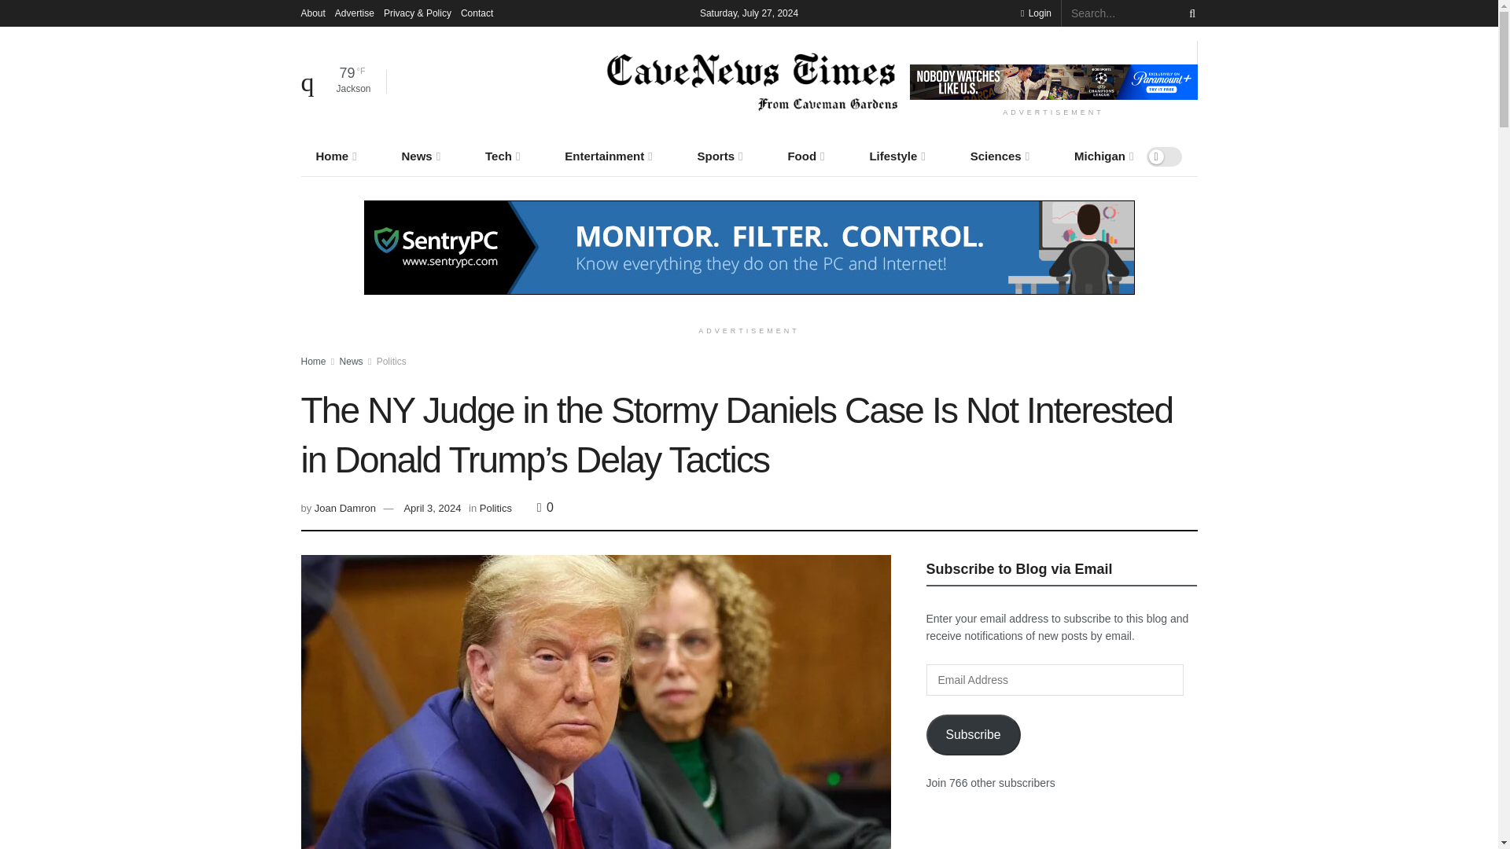  Describe the element at coordinates (419, 156) in the screenshot. I see `News` at that location.